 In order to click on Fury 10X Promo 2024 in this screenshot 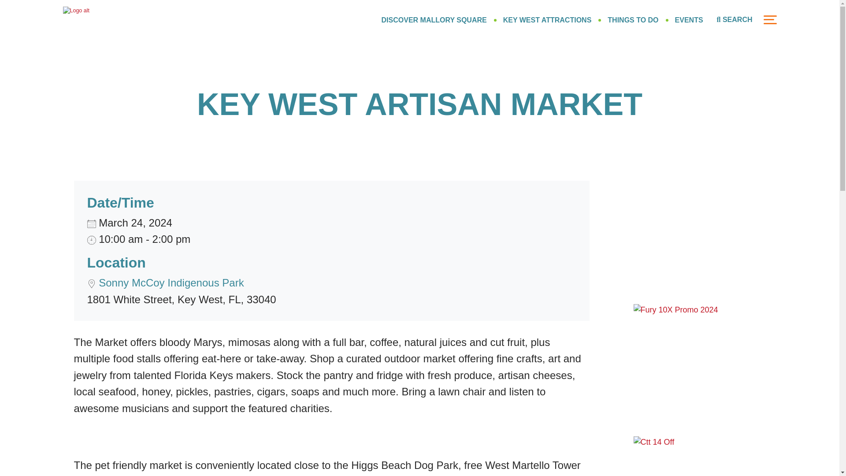, I will do `click(700, 359)`.